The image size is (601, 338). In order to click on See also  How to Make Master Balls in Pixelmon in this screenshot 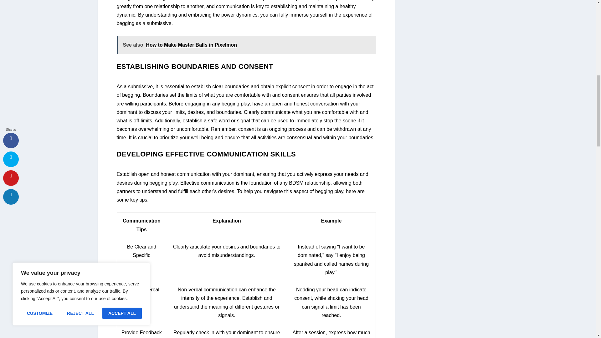, I will do `click(246, 45)`.